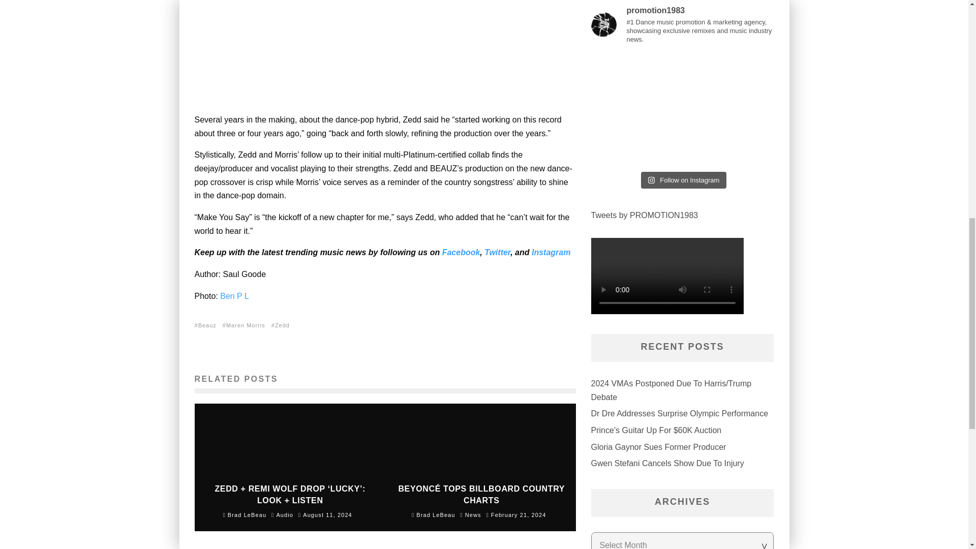  I want to click on Audio, so click(285, 514).